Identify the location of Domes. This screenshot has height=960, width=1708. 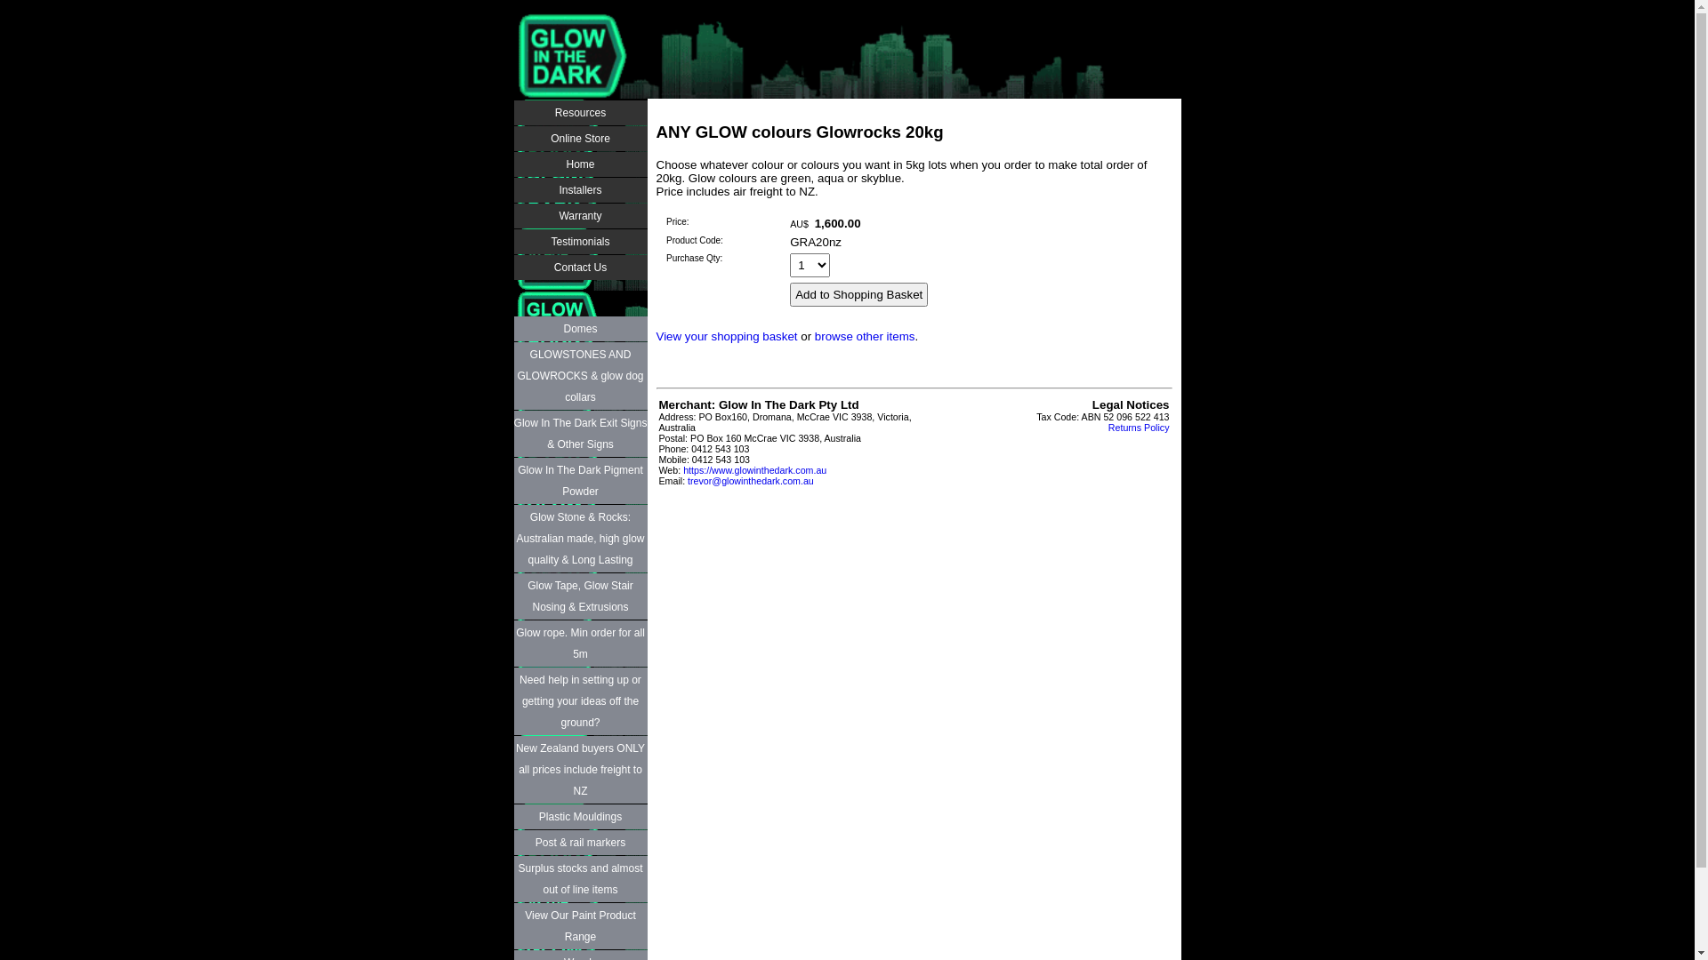
(581, 329).